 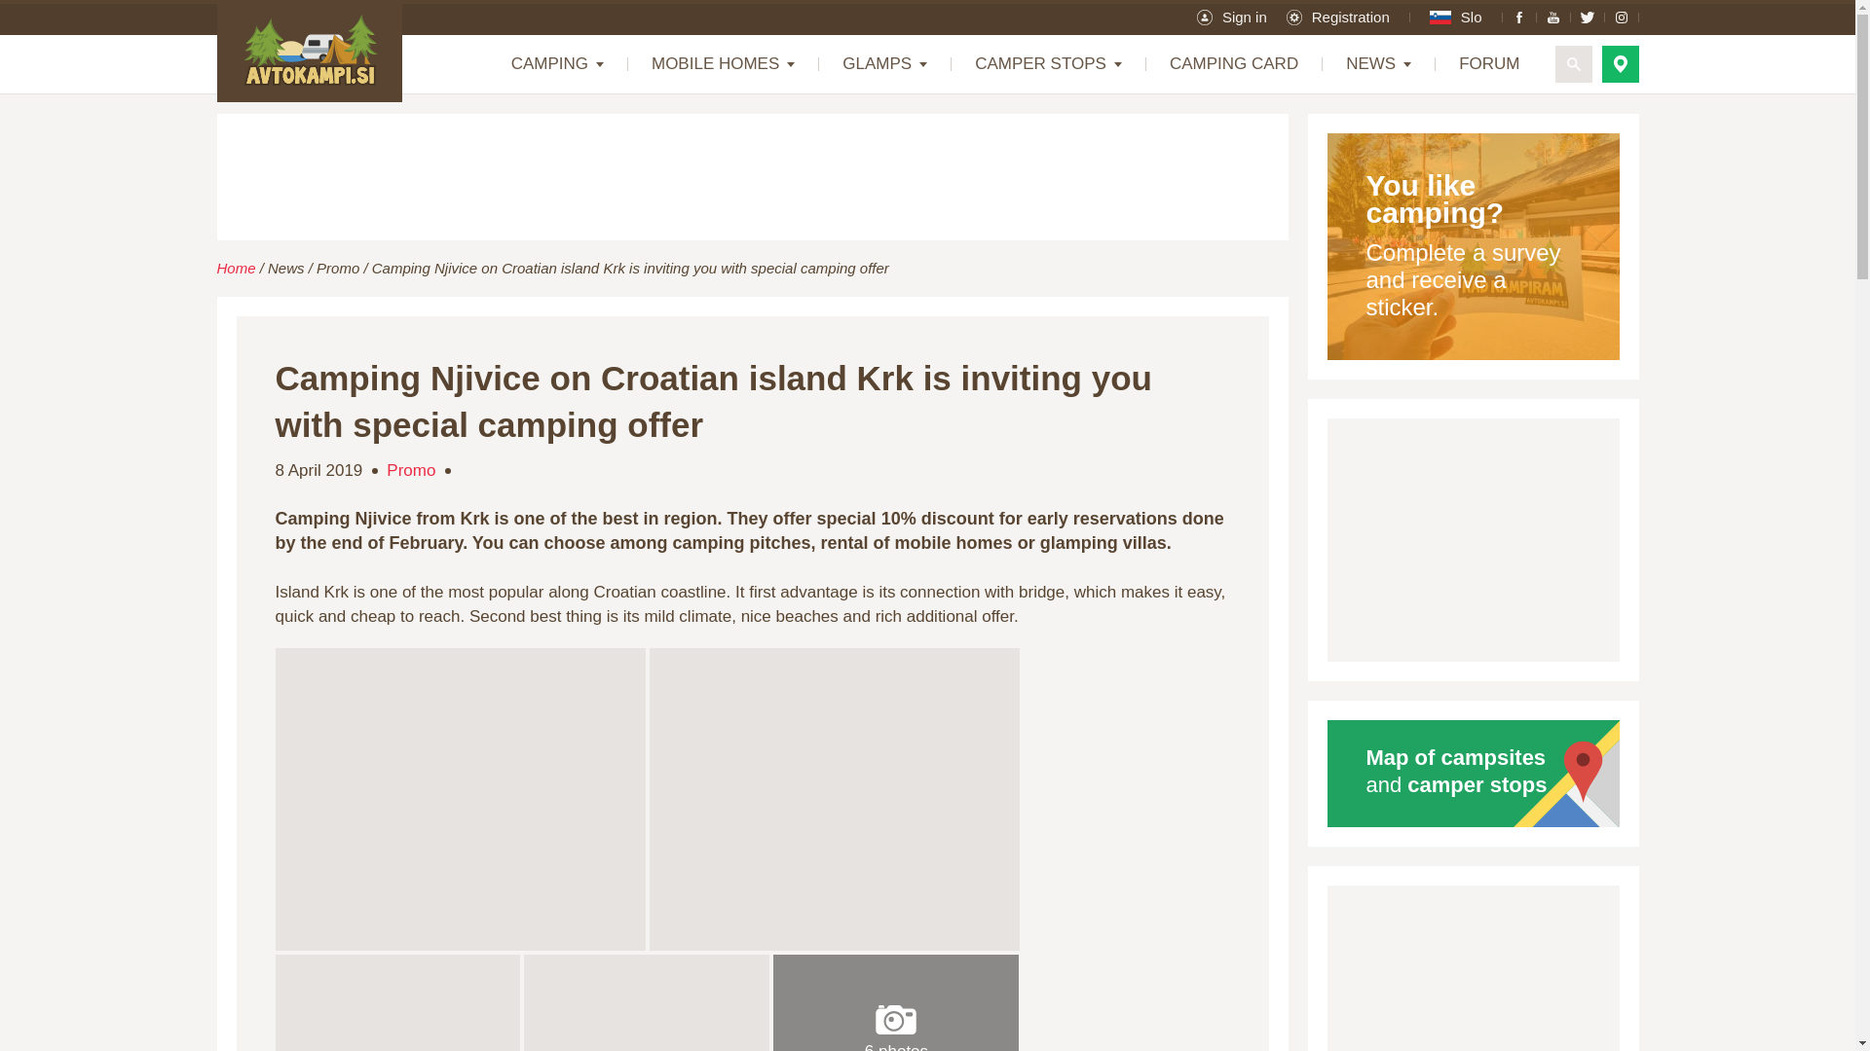 What do you see at coordinates (557, 64) in the screenshot?
I see `CAMPING` at bounding box center [557, 64].